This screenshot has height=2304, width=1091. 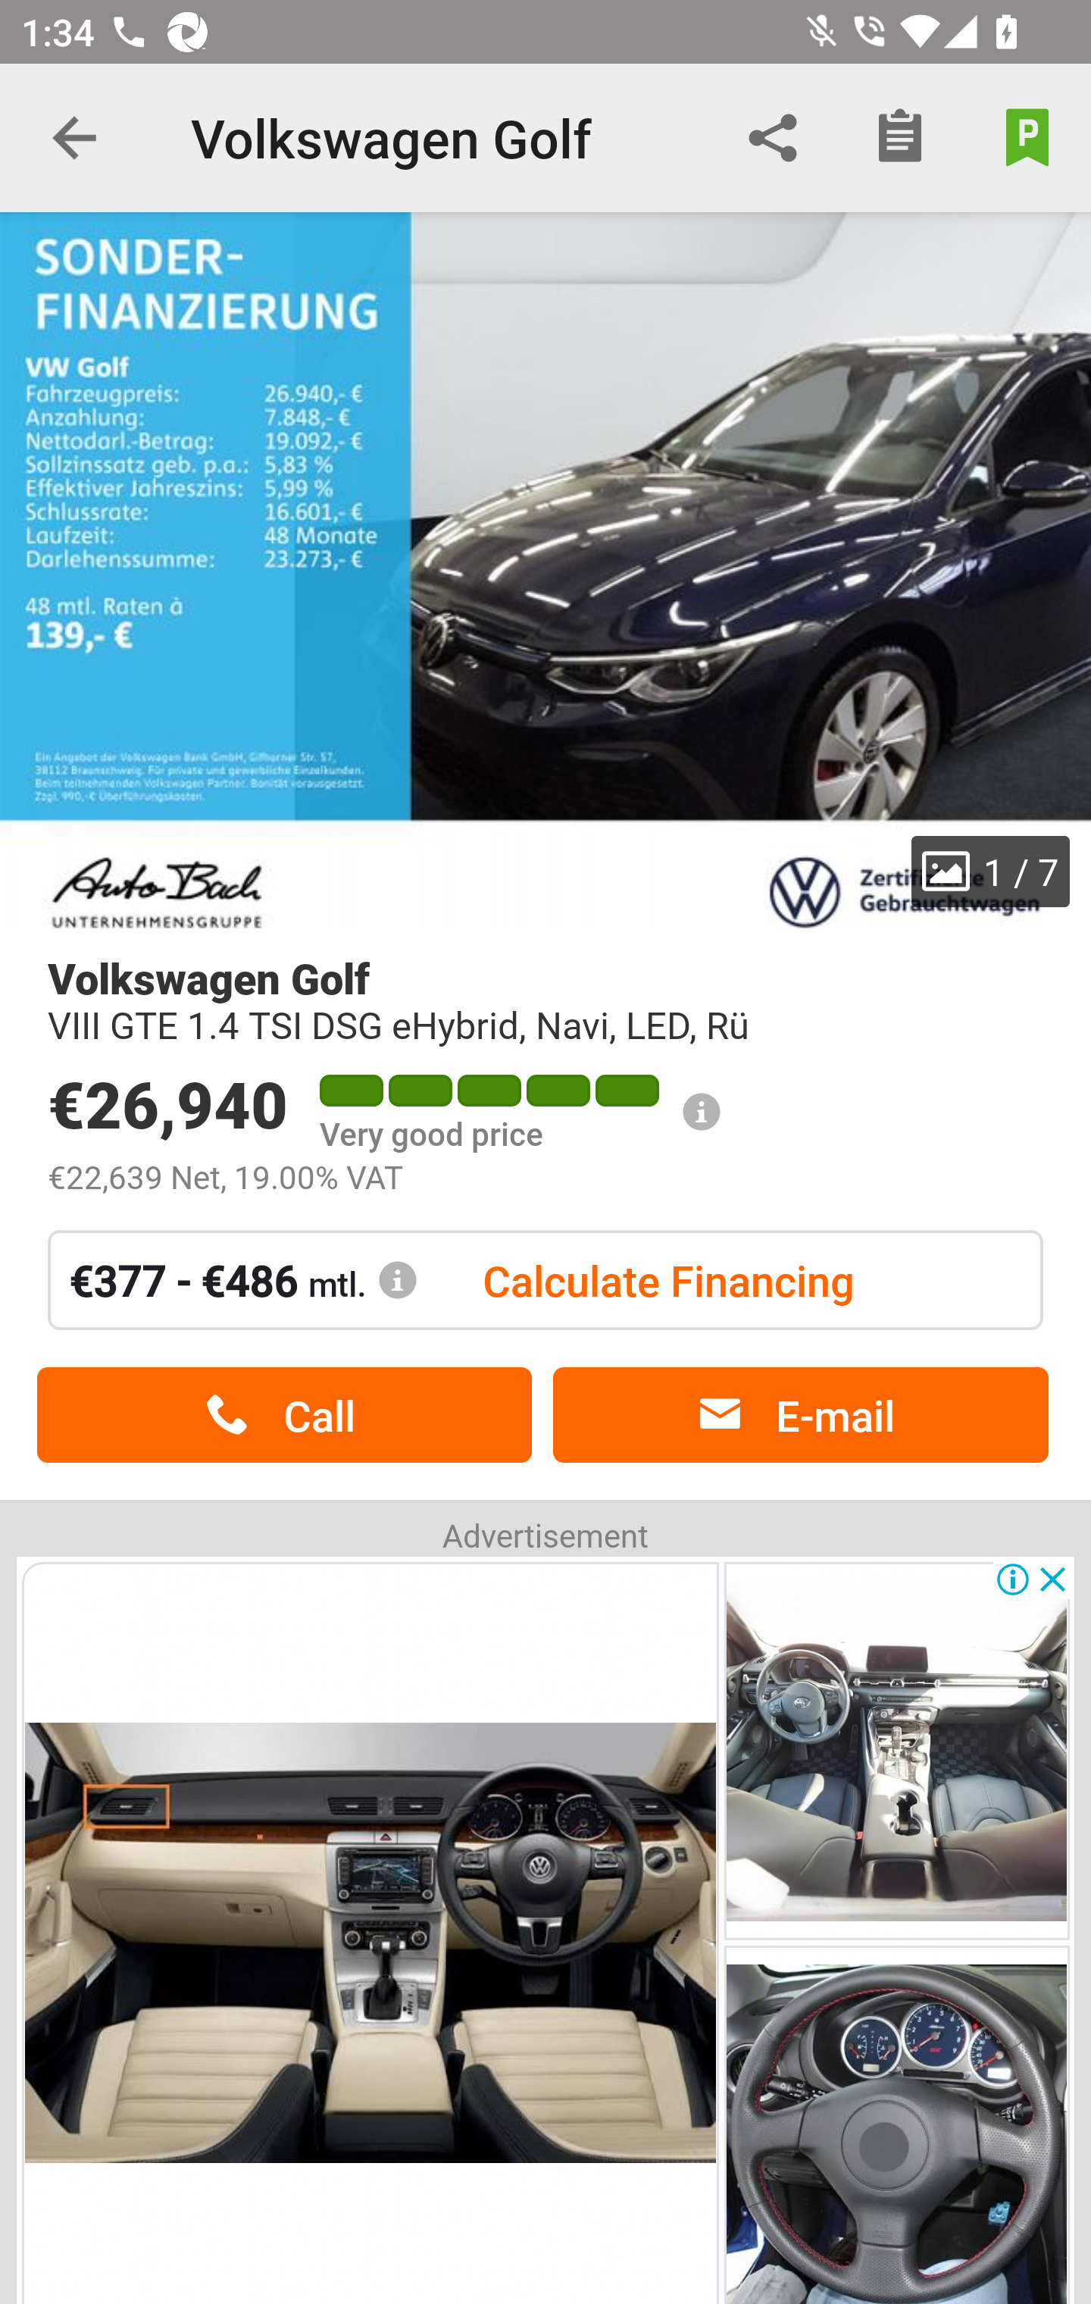 What do you see at coordinates (800, 1416) in the screenshot?
I see `E-mail` at bounding box center [800, 1416].